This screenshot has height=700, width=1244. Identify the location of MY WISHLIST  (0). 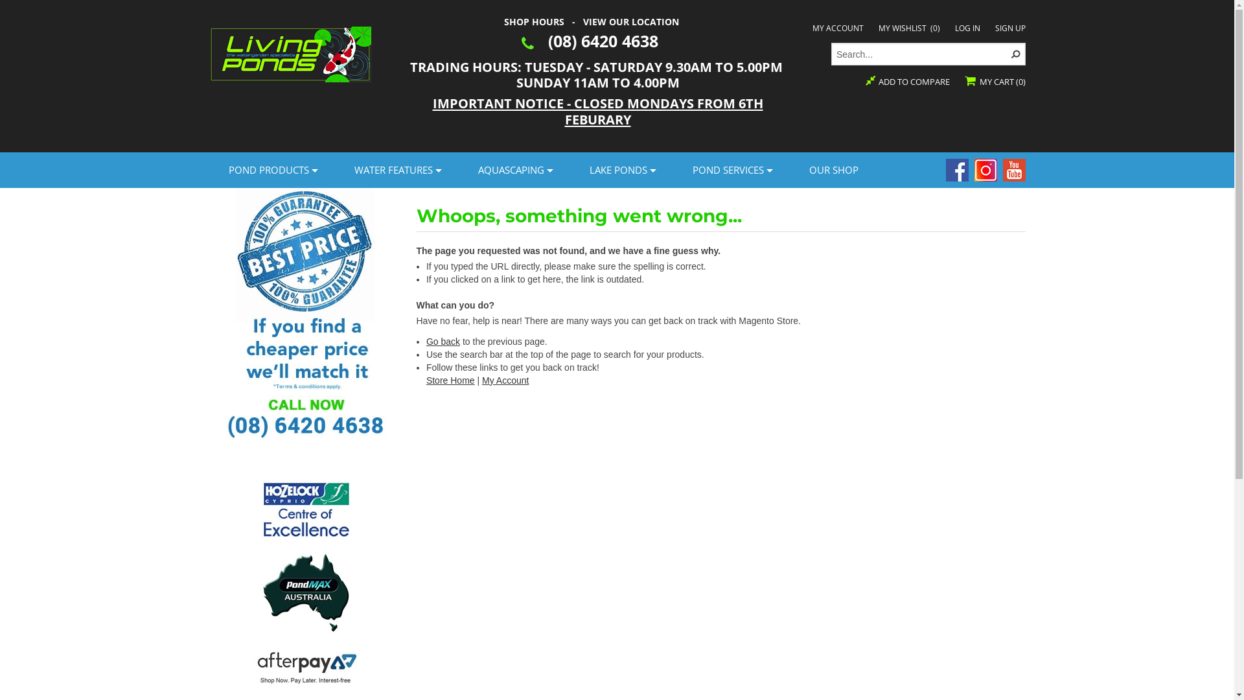
(910, 29).